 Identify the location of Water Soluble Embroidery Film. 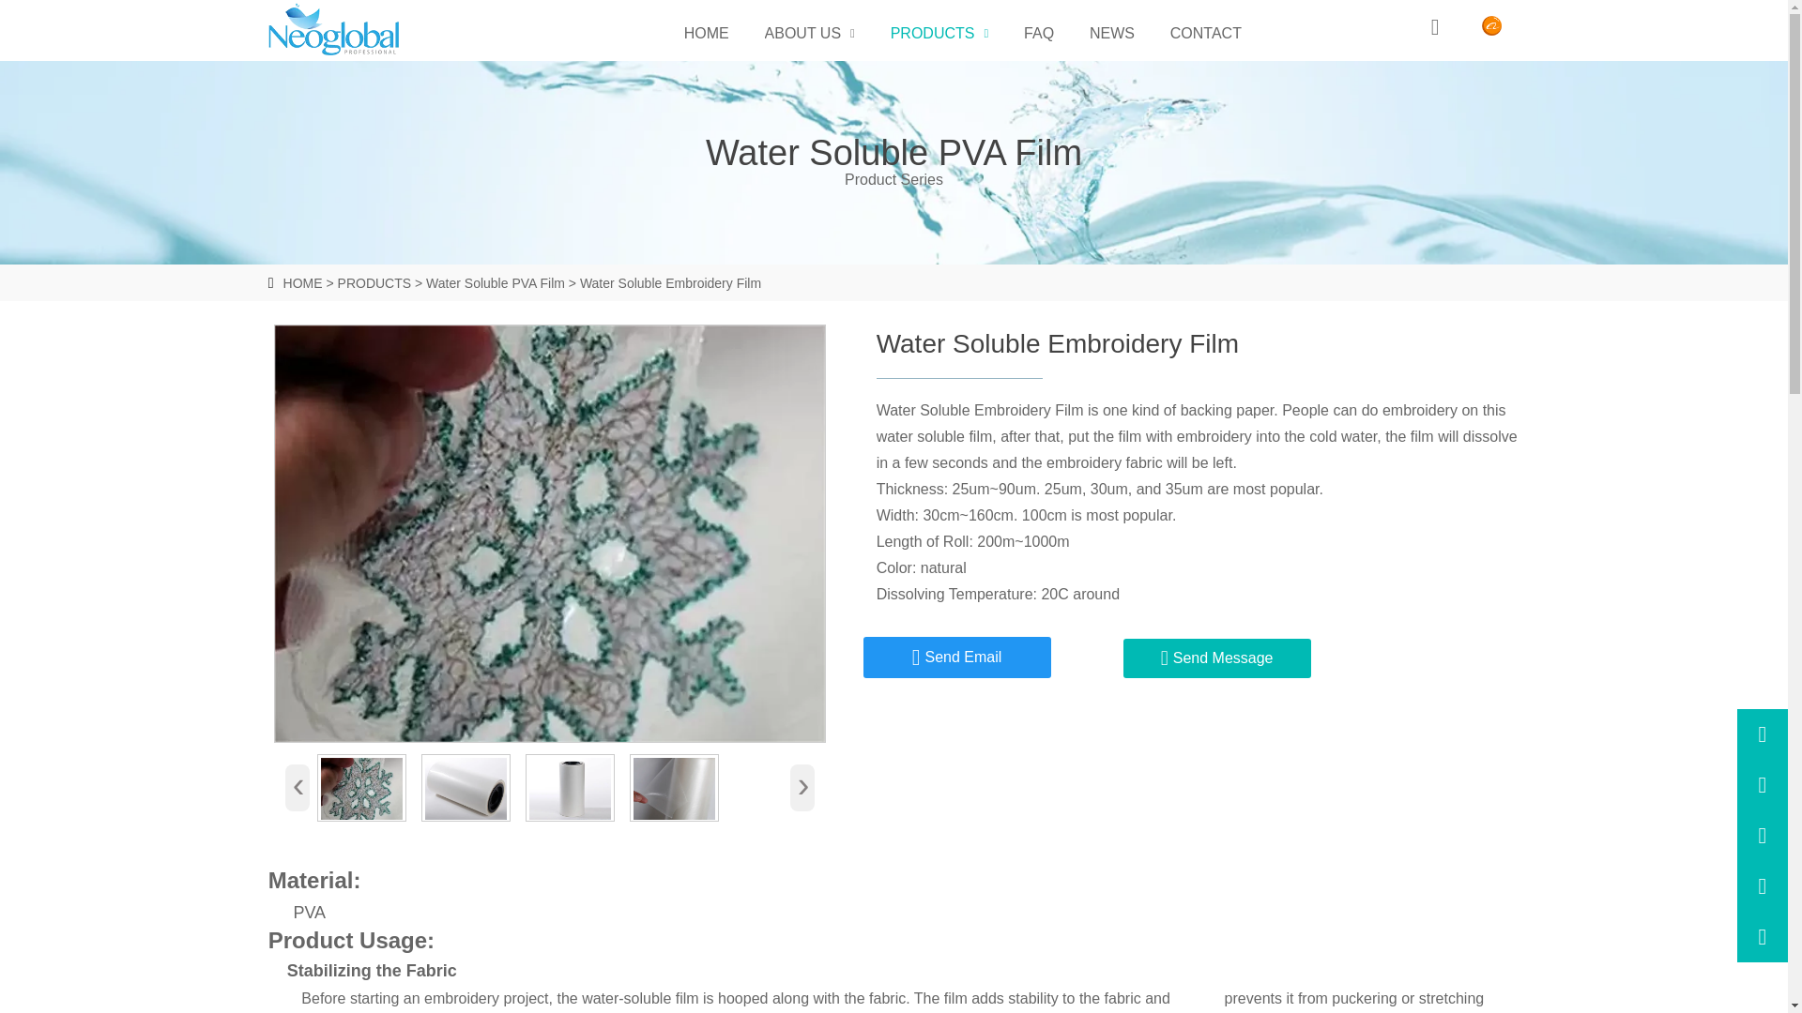
(466, 788).